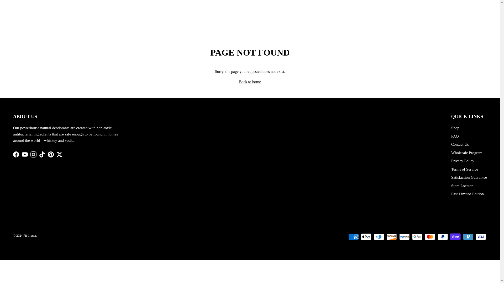 This screenshot has height=283, width=504. Describe the element at coordinates (51, 154) in the screenshot. I see `Pit Liquor on Pinterest` at that location.